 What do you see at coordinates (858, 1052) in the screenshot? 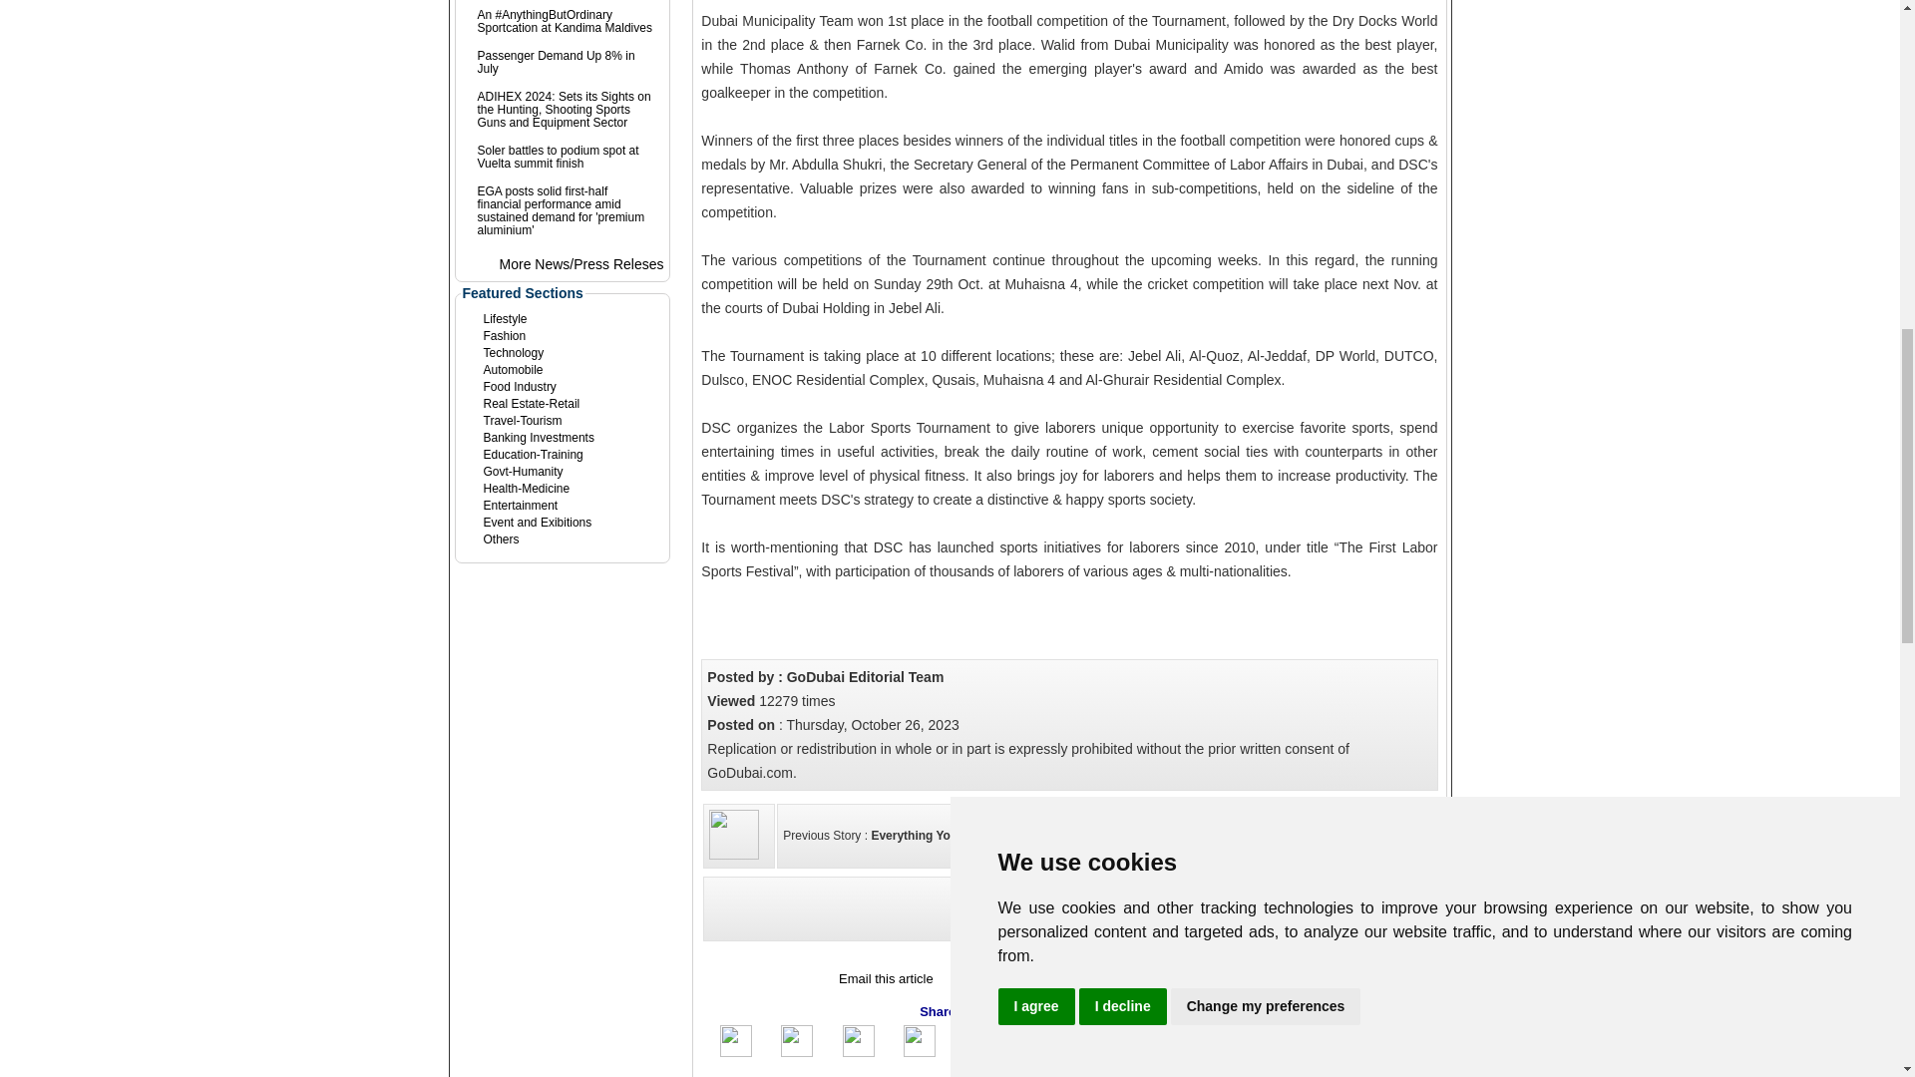
I see `Linkedin` at bounding box center [858, 1052].